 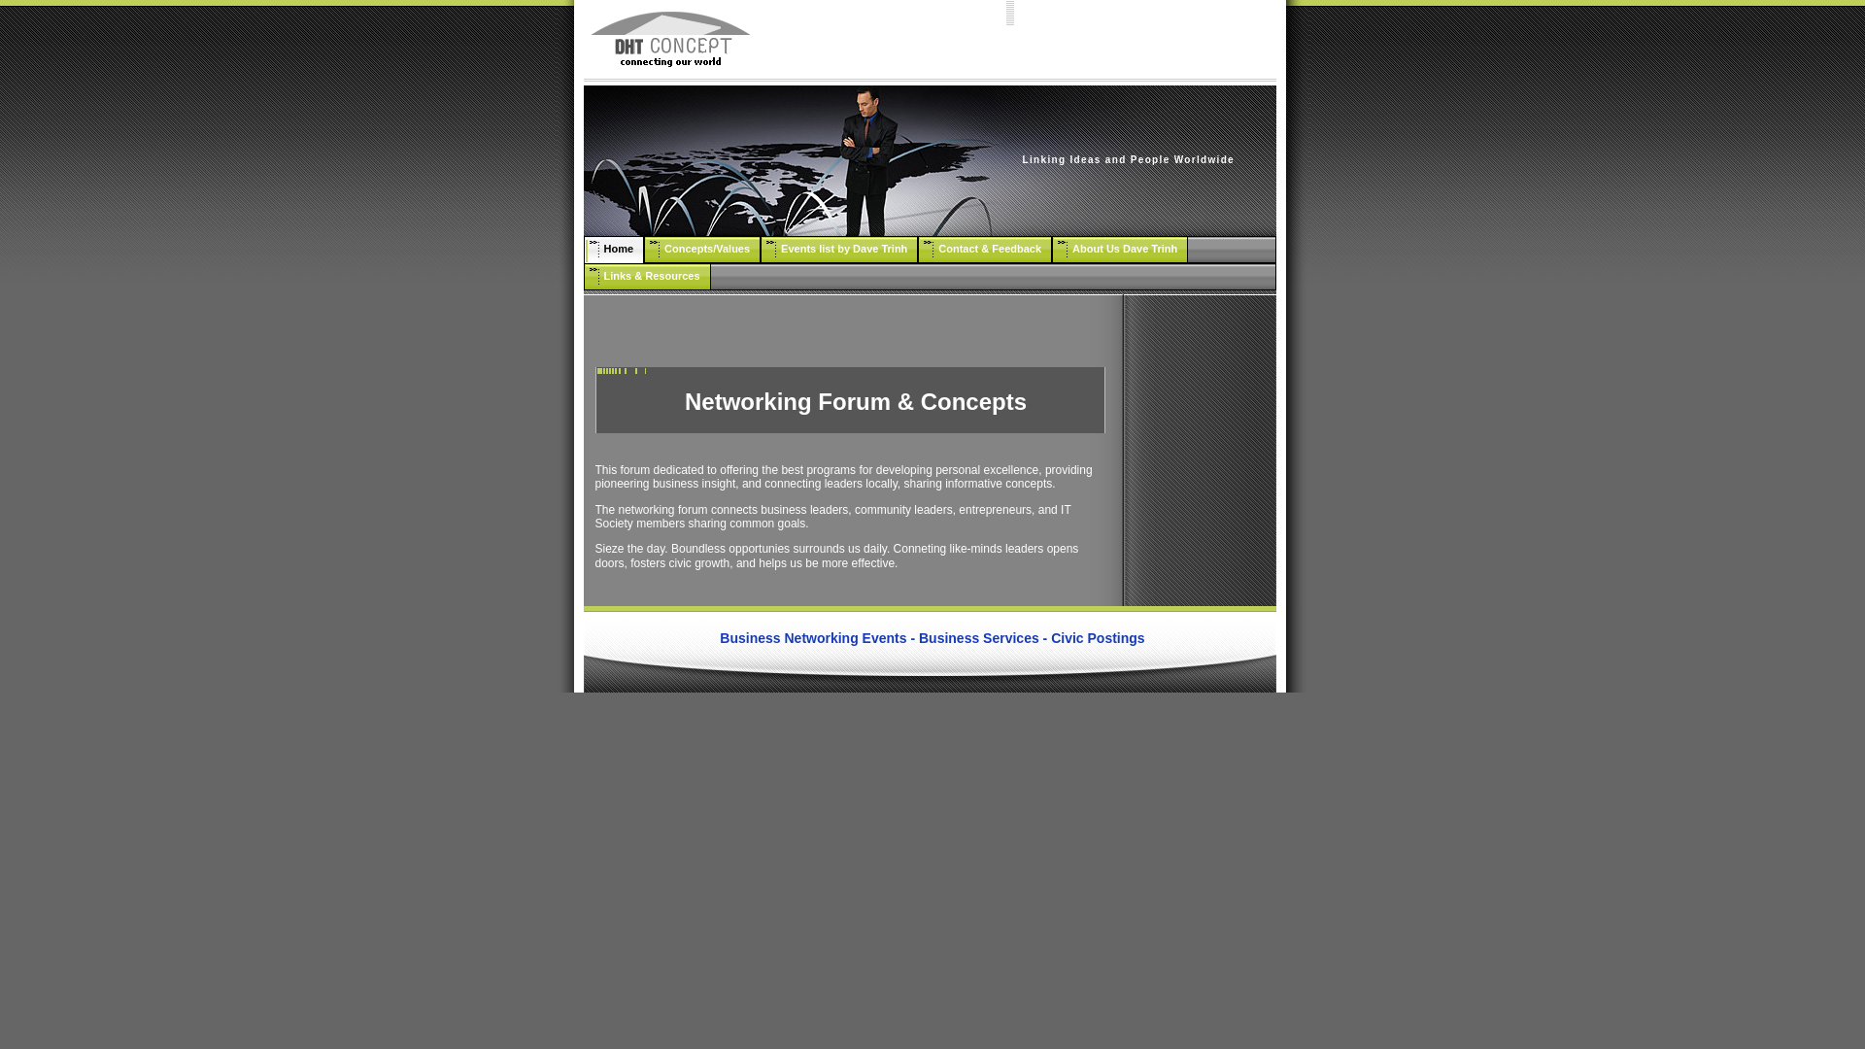 I want to click on Home, so click(x=614, y=251).